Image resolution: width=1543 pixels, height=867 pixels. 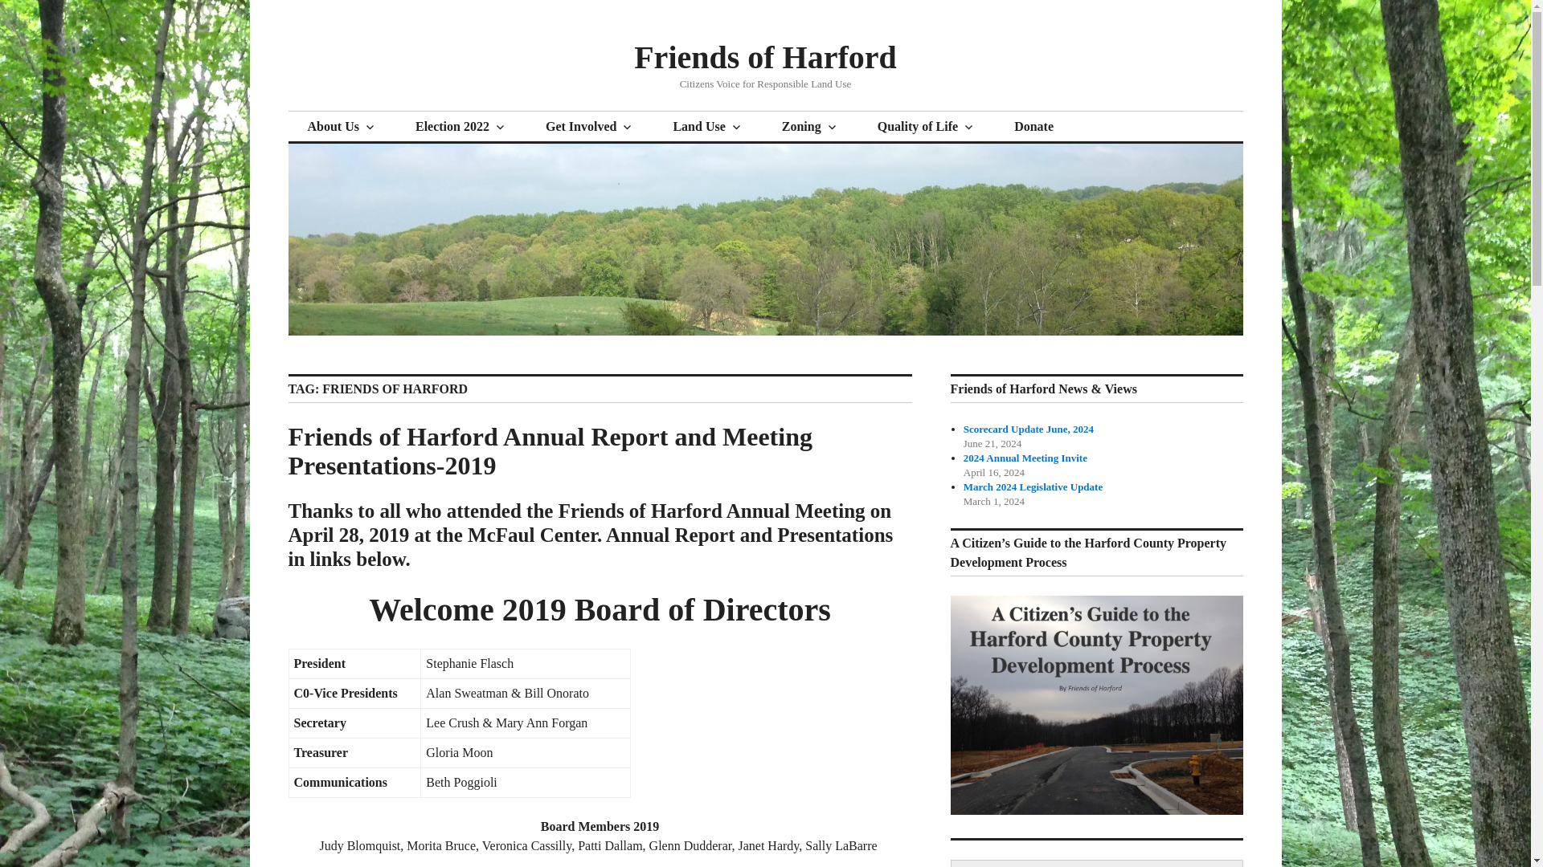 I want to click on Land Use, so click(x=707, y=127).